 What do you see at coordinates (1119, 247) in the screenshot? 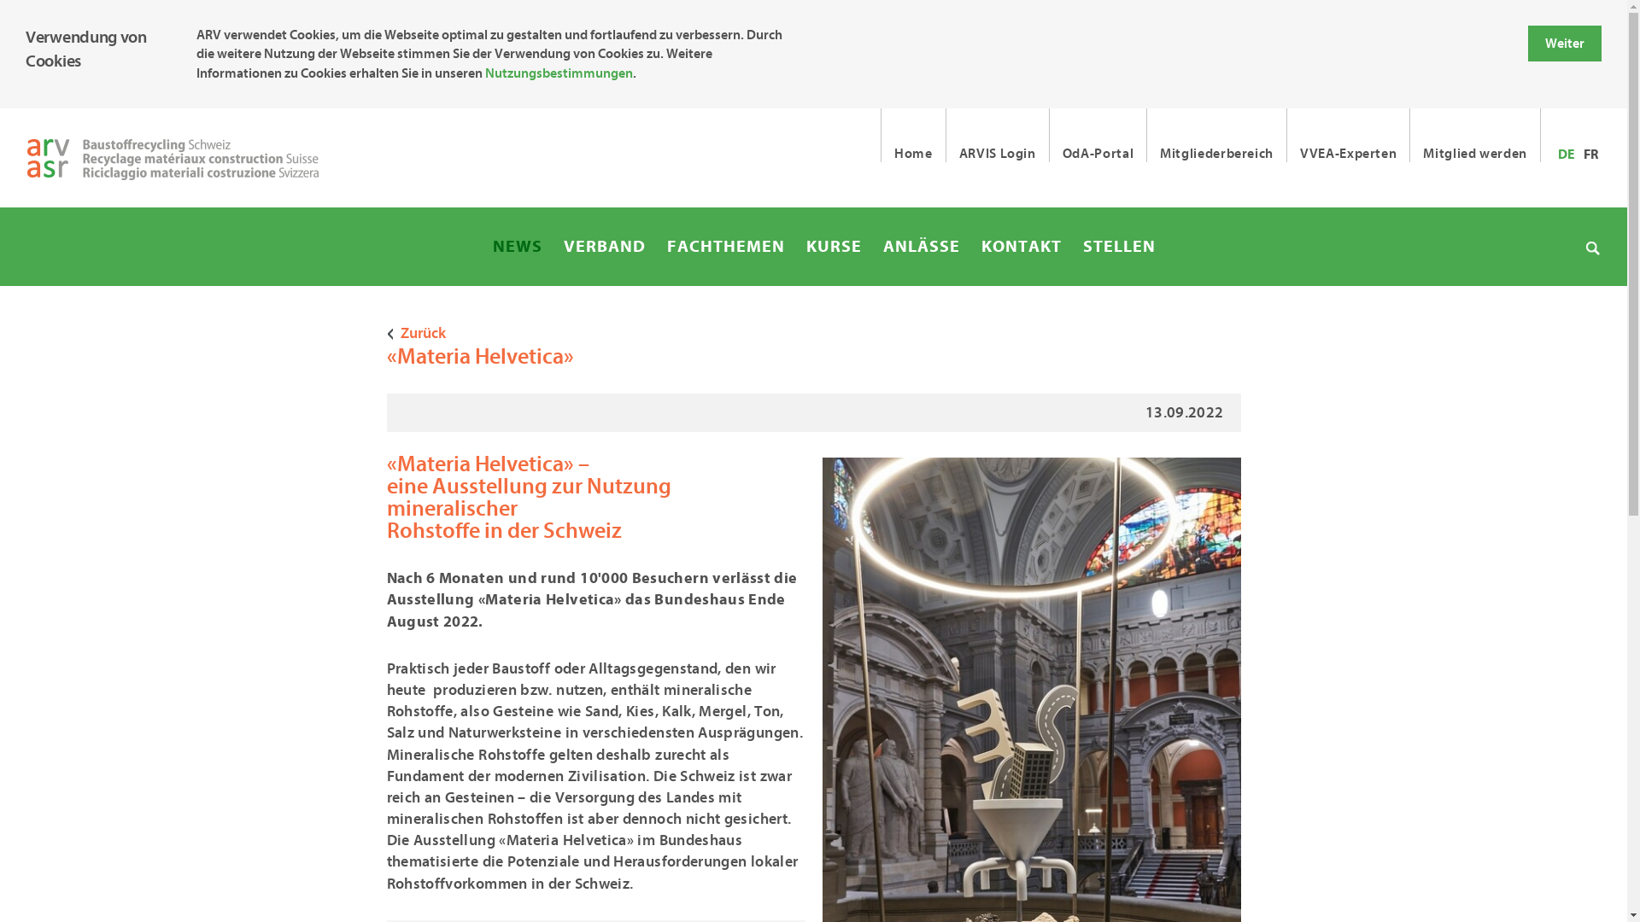
I see `STELLEN` at bounding box center [1119, 247].